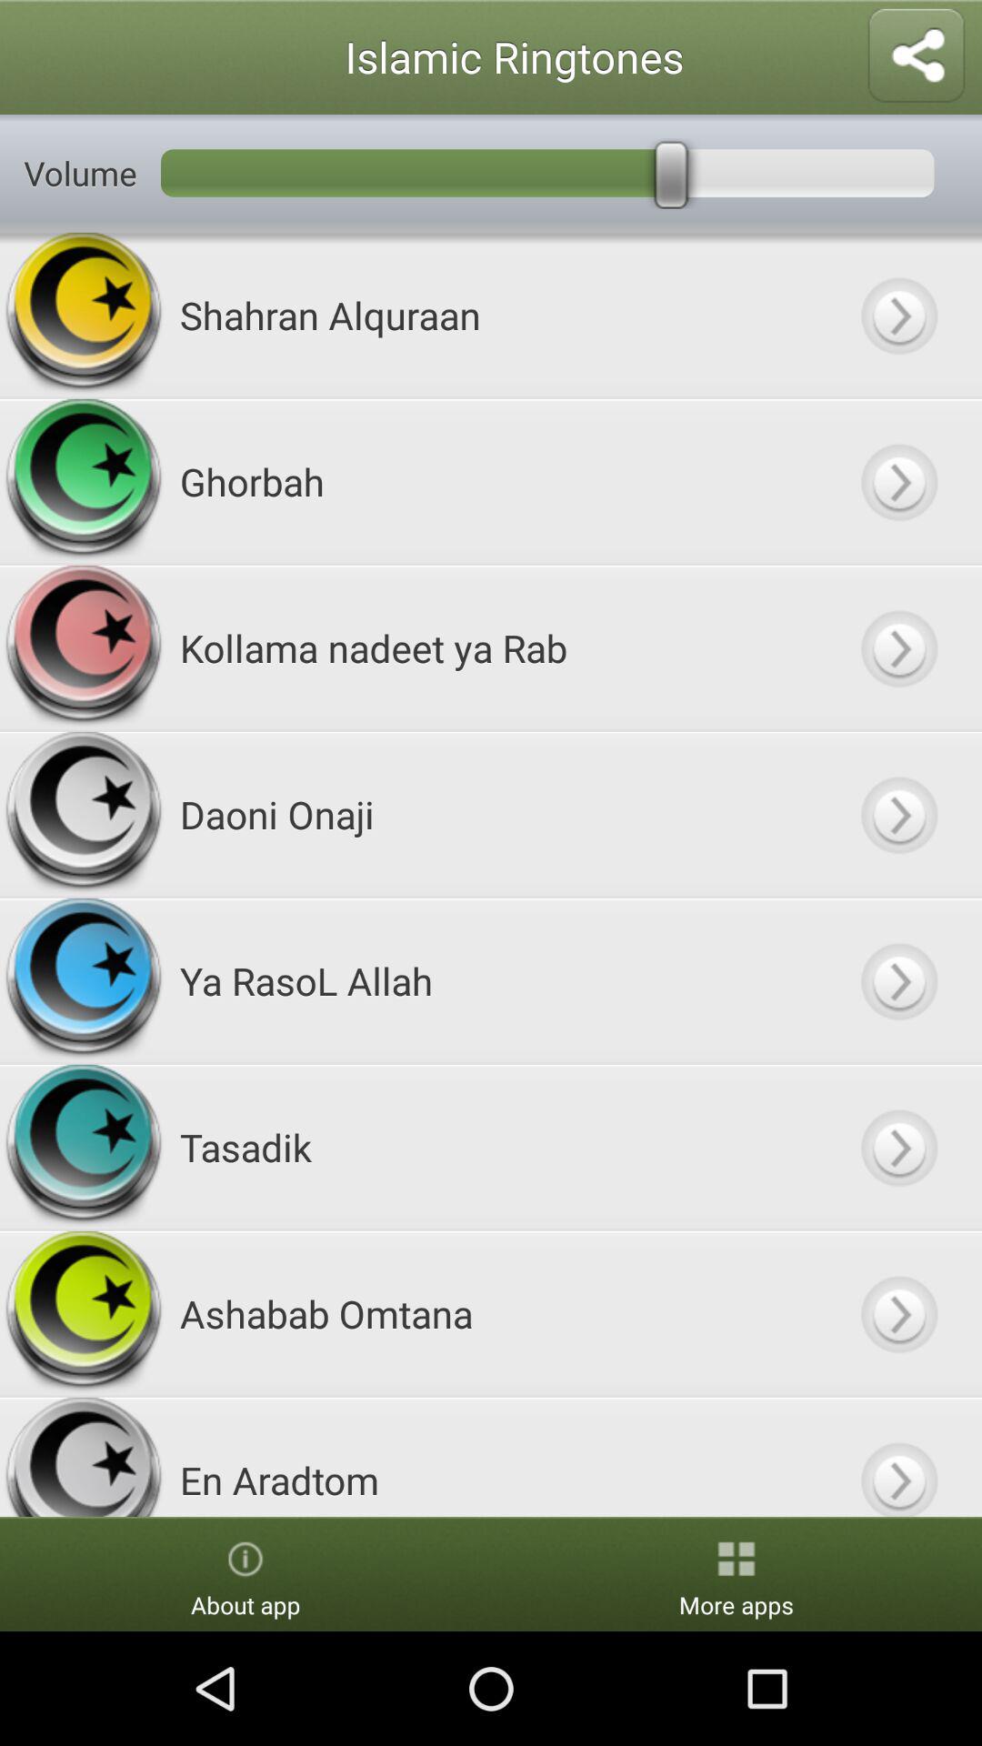  What do you see at coordinates (898, 647) in the screenshot?
I see `play button` at bounding box center [898, 647].